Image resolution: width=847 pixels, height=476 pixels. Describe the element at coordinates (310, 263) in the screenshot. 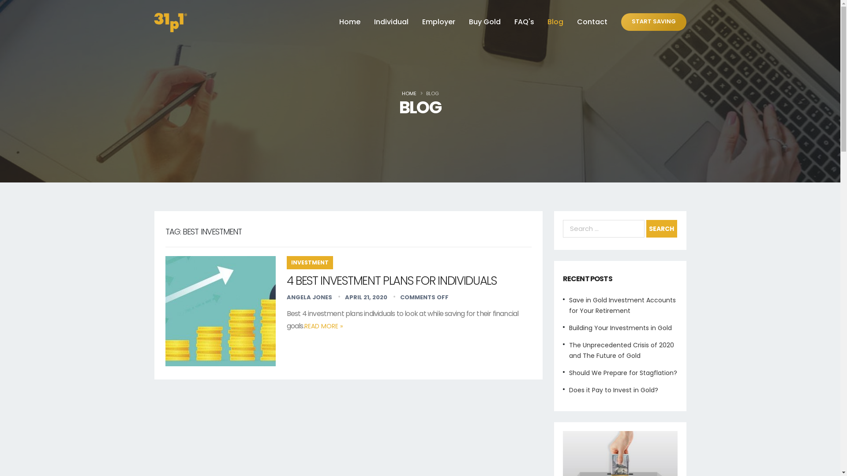

I see `INVESTMENT` at that location.